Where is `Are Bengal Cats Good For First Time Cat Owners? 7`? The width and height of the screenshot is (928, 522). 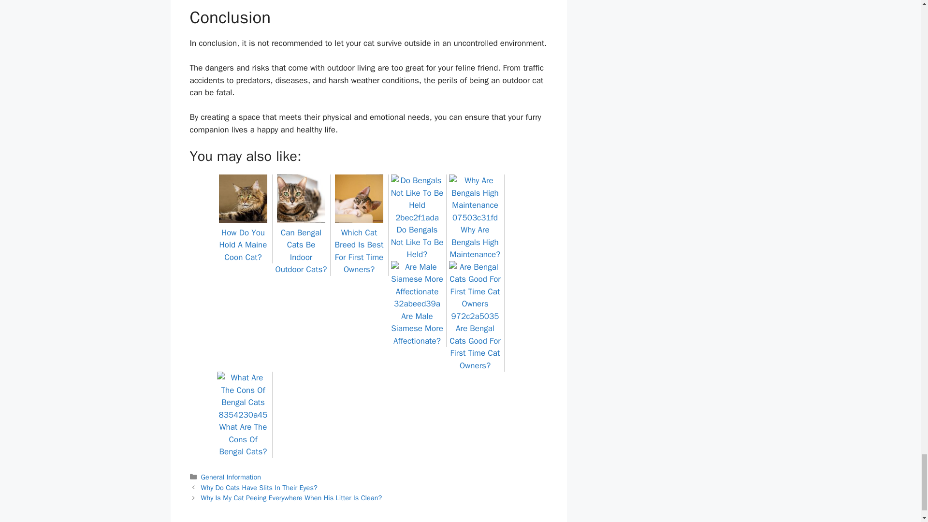
Are Bengal Cats Good For First Time Cat Owners? 7 is located at coordinates (475, 292).